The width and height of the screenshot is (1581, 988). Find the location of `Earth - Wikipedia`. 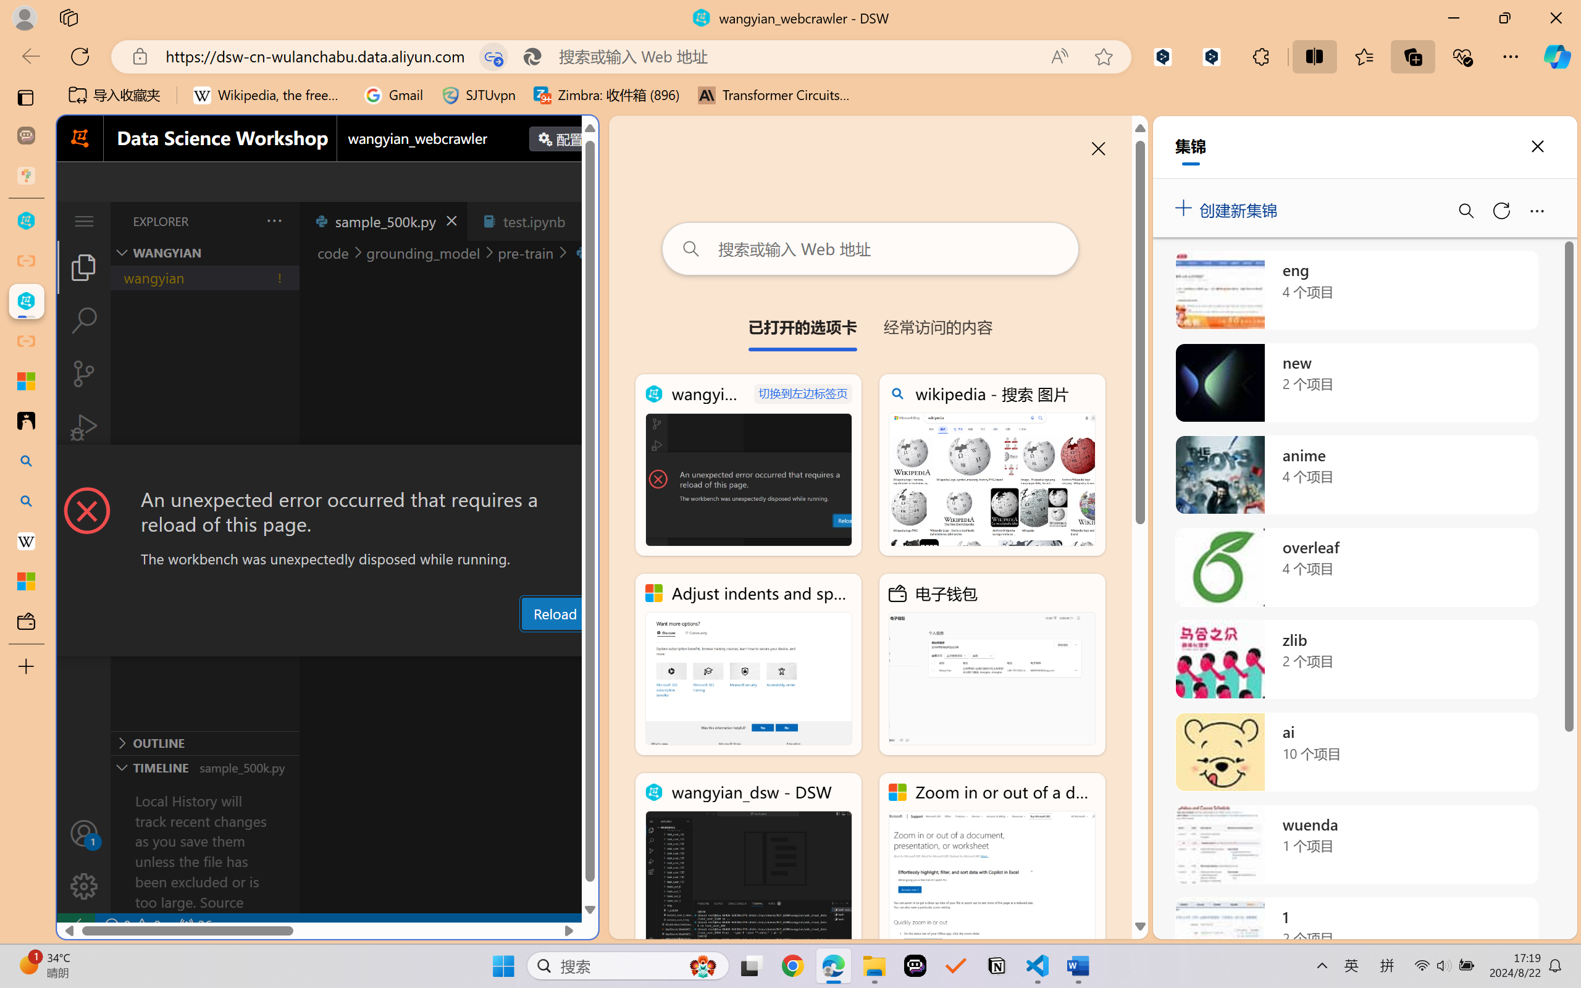

Earth - Wikipedia is located at coordinates (26, 541).